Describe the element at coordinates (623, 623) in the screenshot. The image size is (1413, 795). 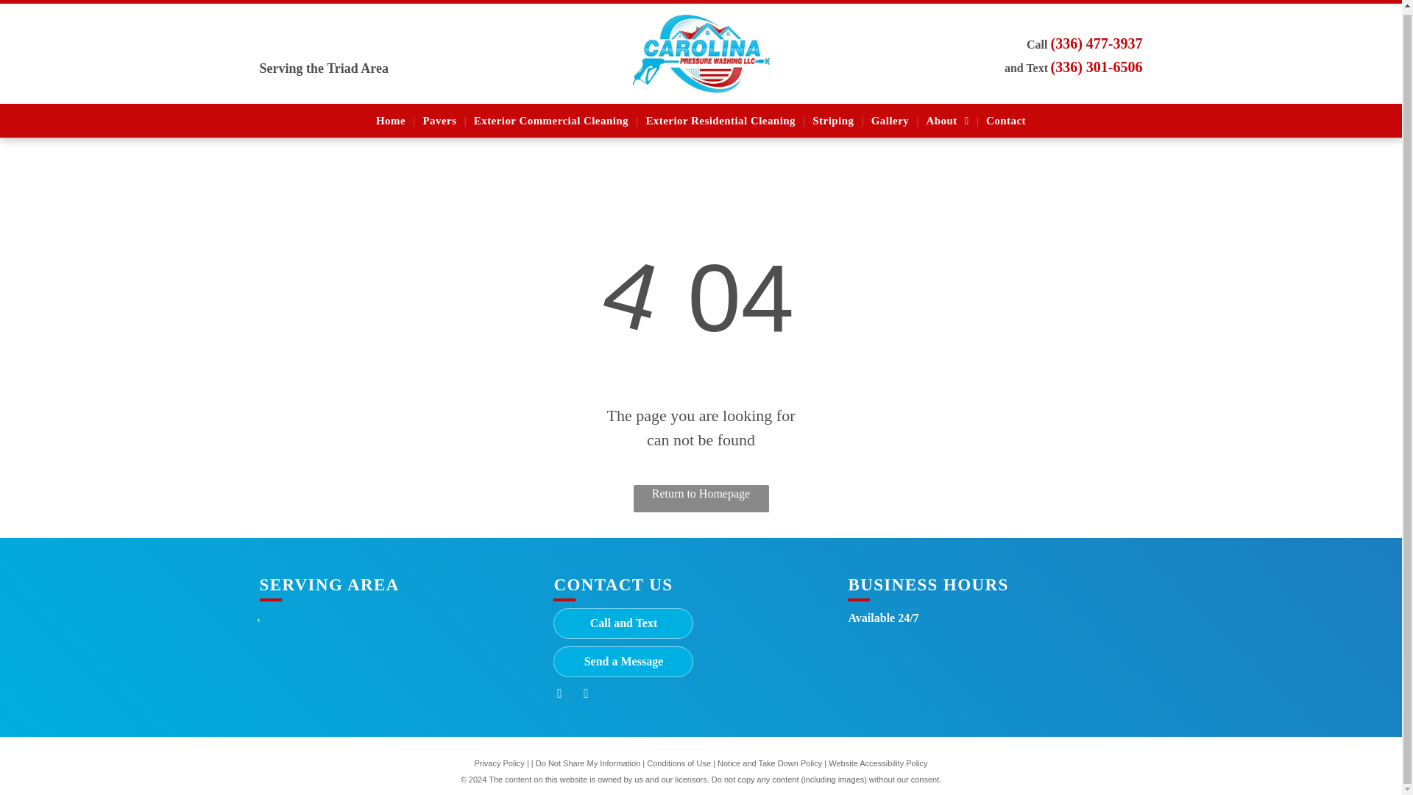
I see `Call and Text` at that location.